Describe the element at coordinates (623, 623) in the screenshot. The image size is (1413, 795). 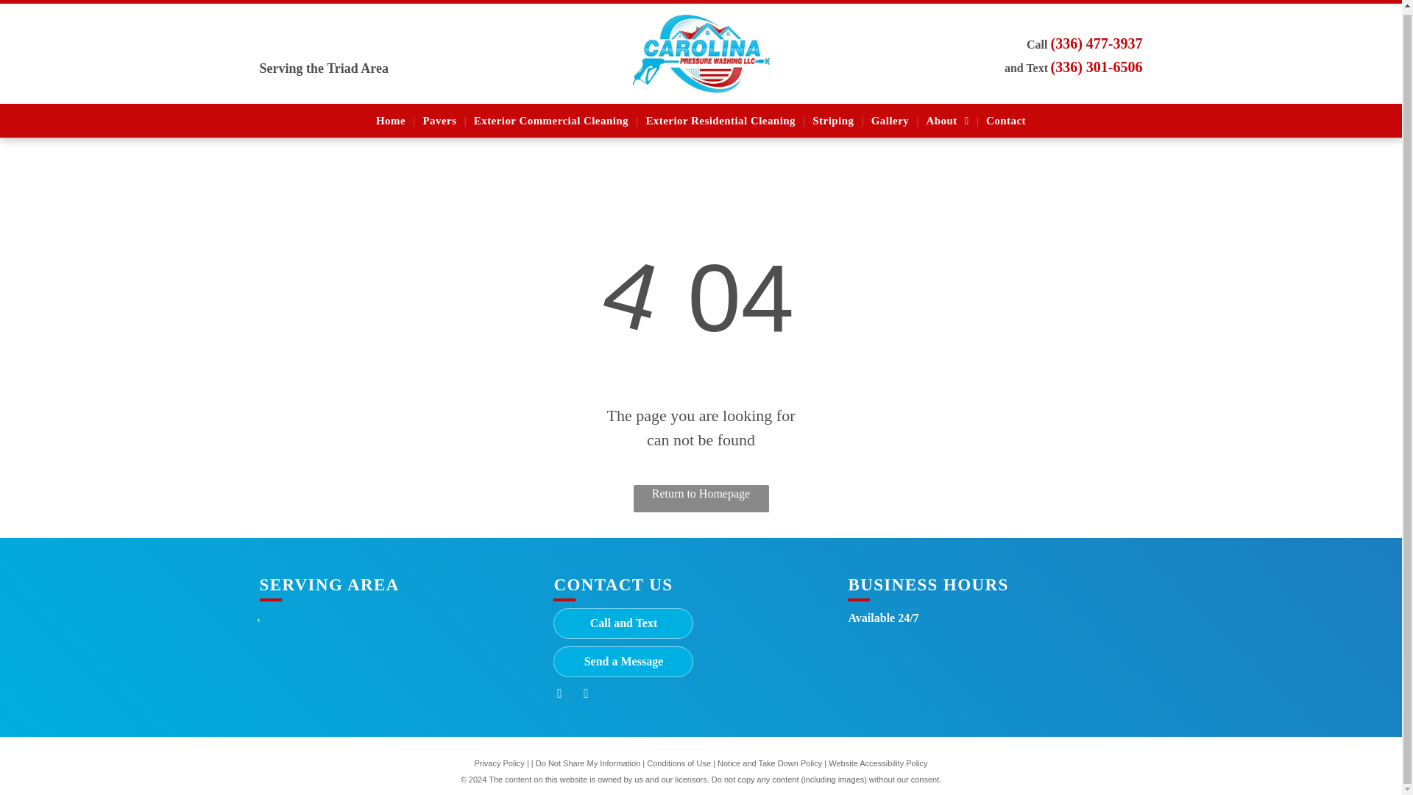
I see `Call and Text` at that location.